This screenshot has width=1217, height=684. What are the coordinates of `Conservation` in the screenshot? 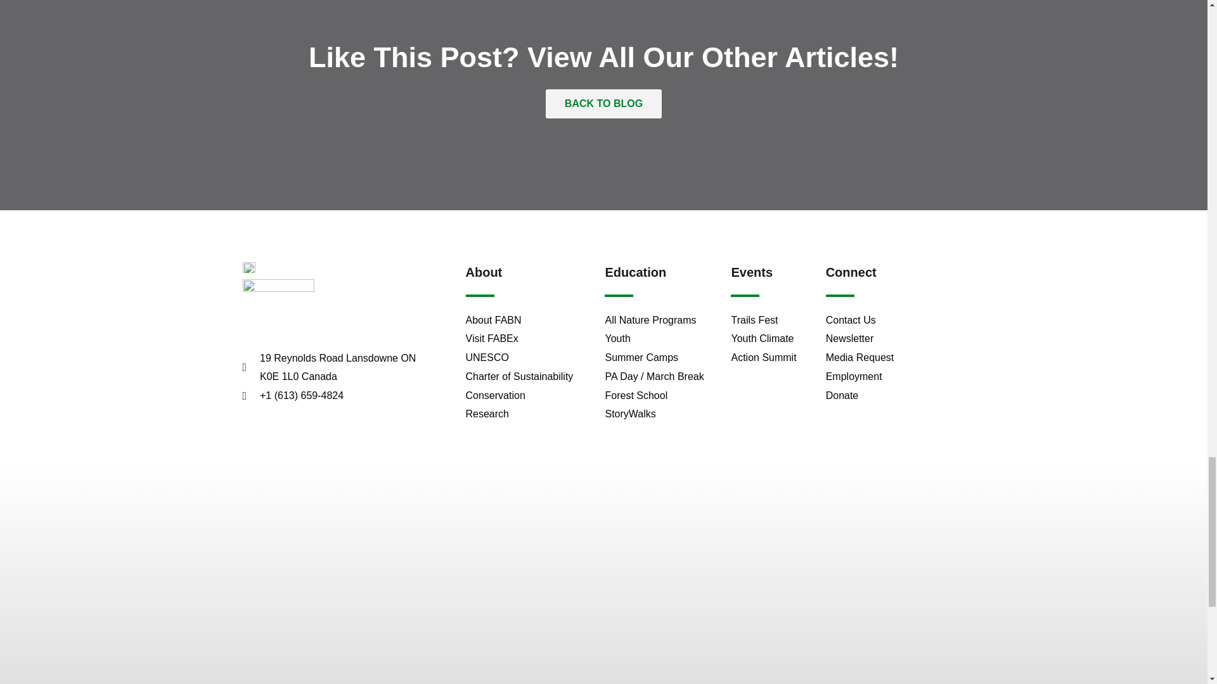 It's located at (528, 396).